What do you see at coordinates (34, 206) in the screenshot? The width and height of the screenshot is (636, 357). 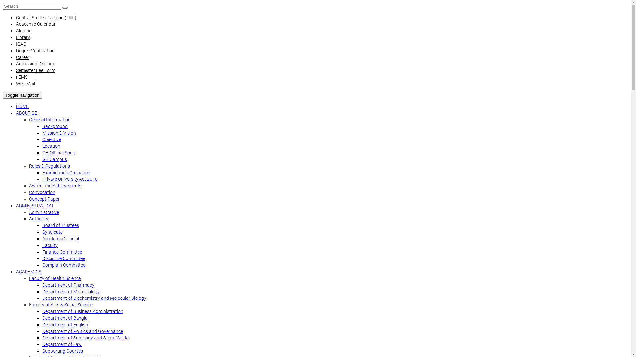 I see `ADMINISTRATION` at bounding box center [34, 206].